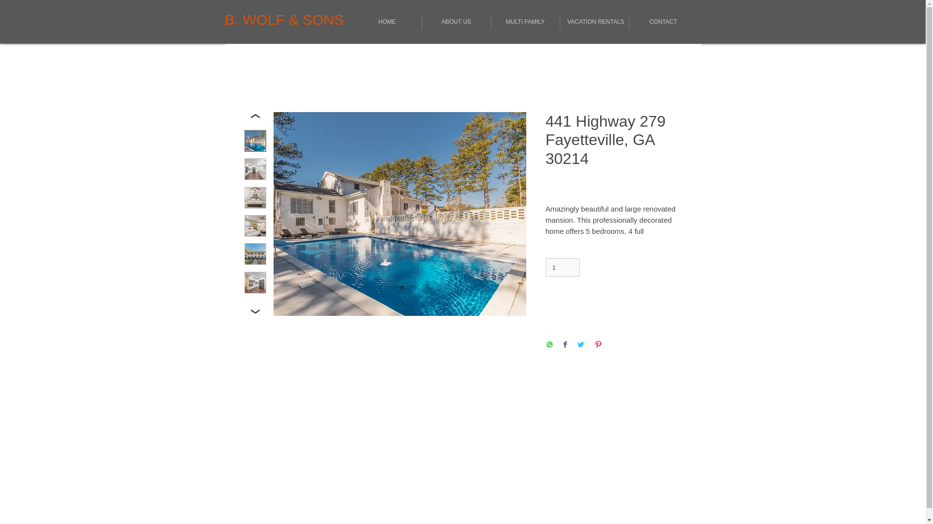  I want to click on HOME, so click(387, 22).